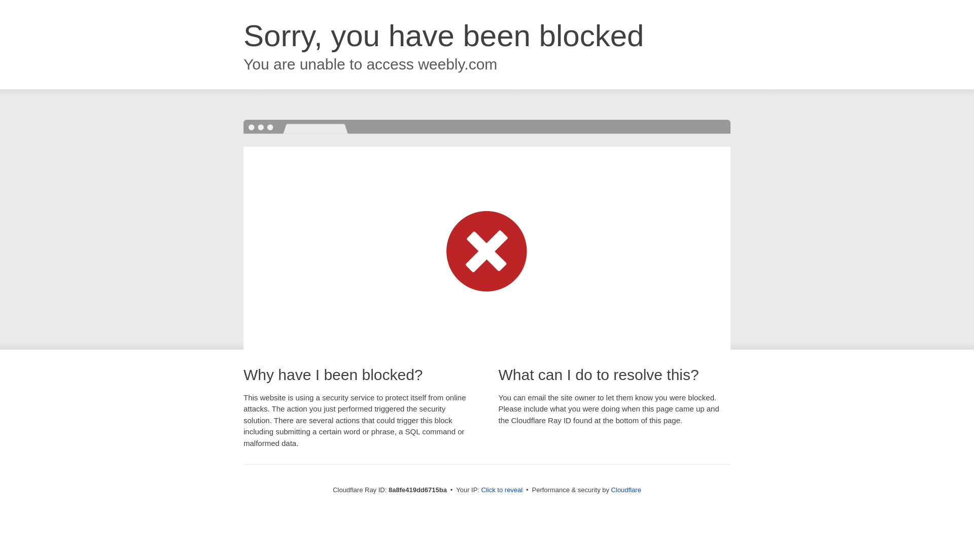 The image size is (974, 548). I want to click on Click to reveal, so click(502, 490).